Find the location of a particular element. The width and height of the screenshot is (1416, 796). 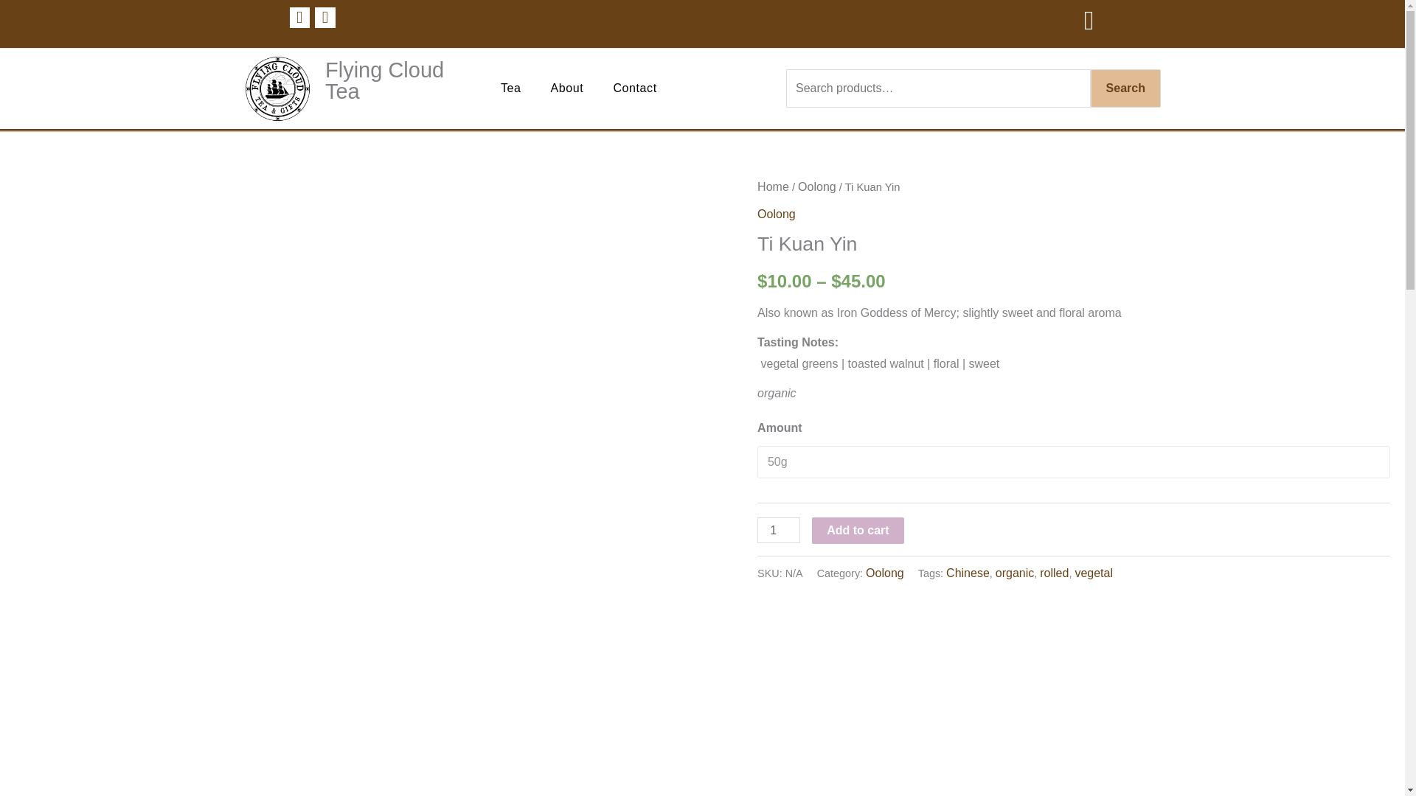

1 is located at coordinates (779, 530).